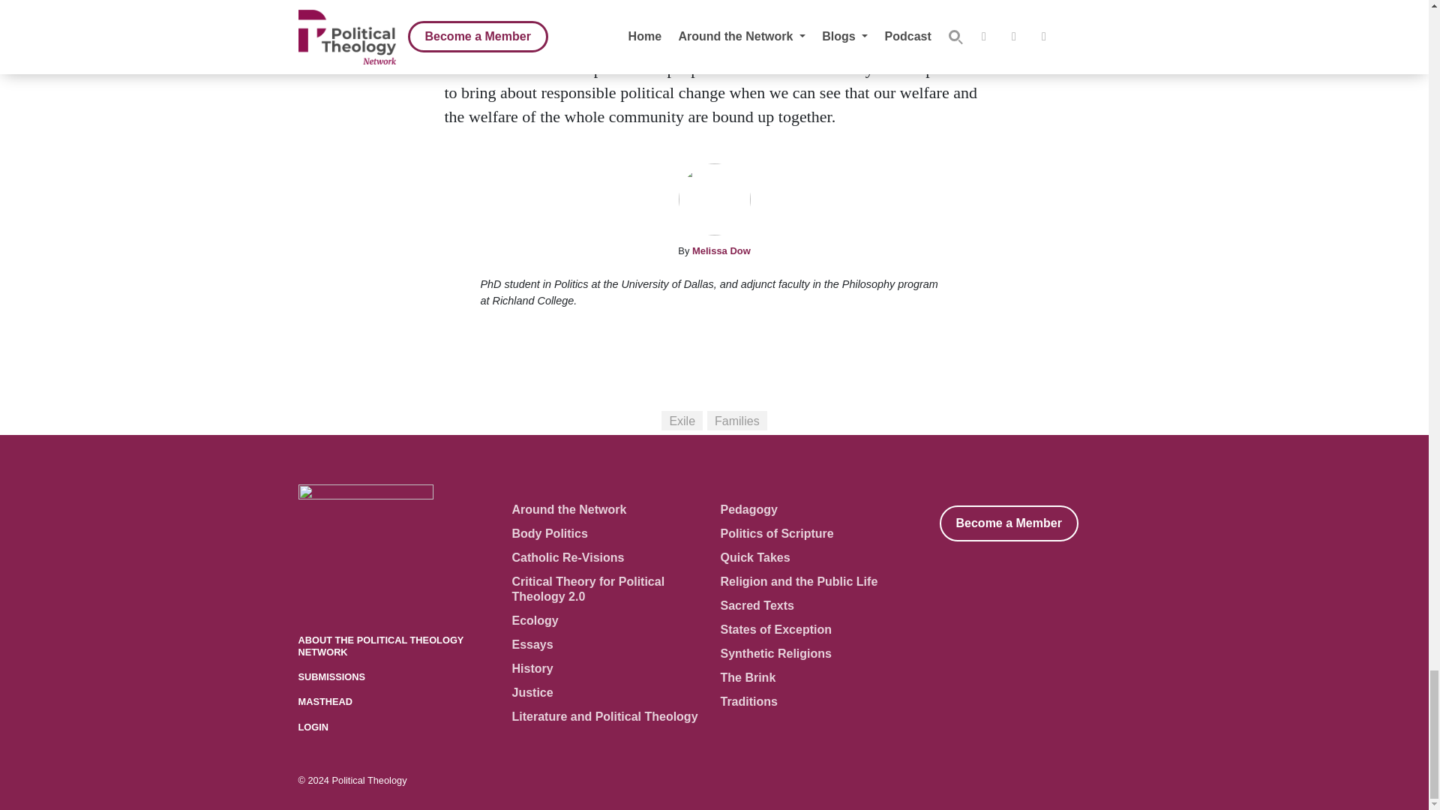 This screenshot has height=810, width=1440. Describe the element at coordinates (736, 420) in the screenshot. I see `View all posts in families` at that location.